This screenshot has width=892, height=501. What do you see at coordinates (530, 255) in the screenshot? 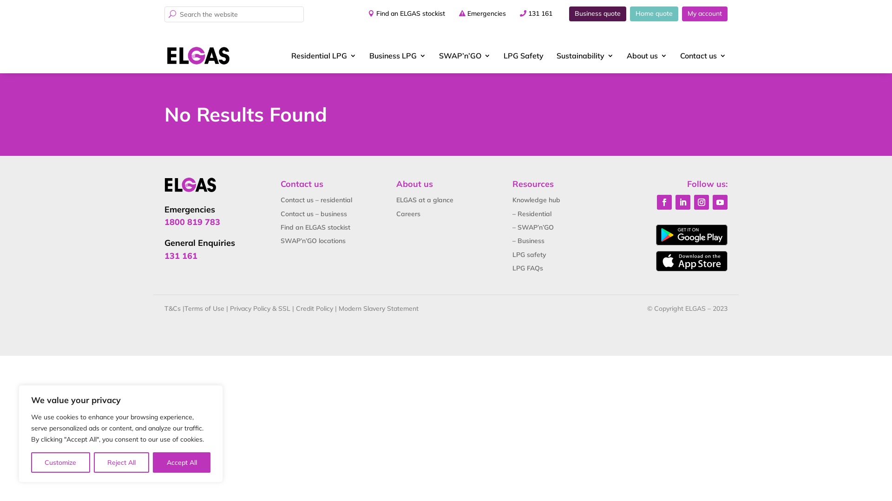
I see `LPG safety` at bounding box center [530, 255].